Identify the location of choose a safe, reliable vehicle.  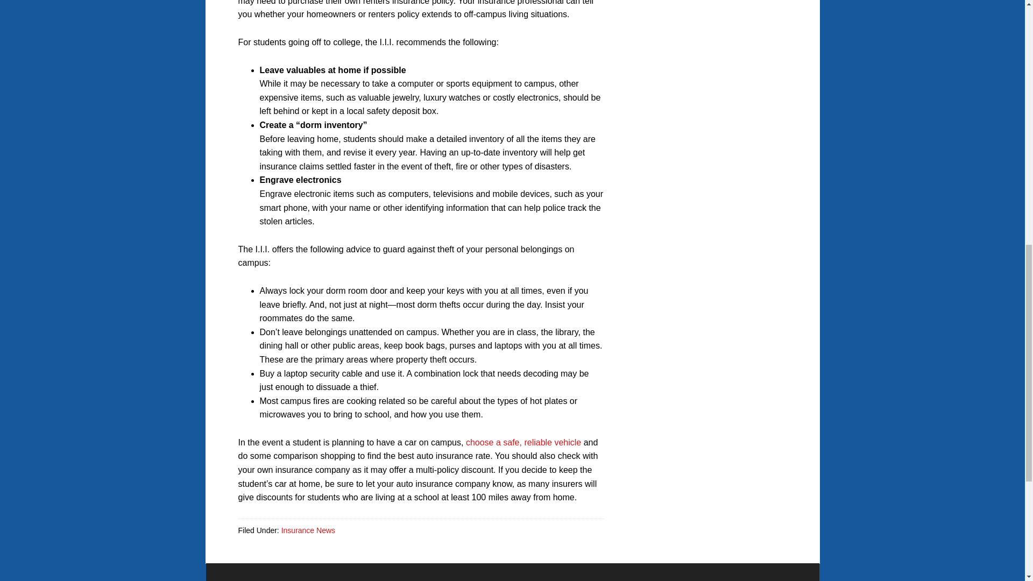
(523, 442).